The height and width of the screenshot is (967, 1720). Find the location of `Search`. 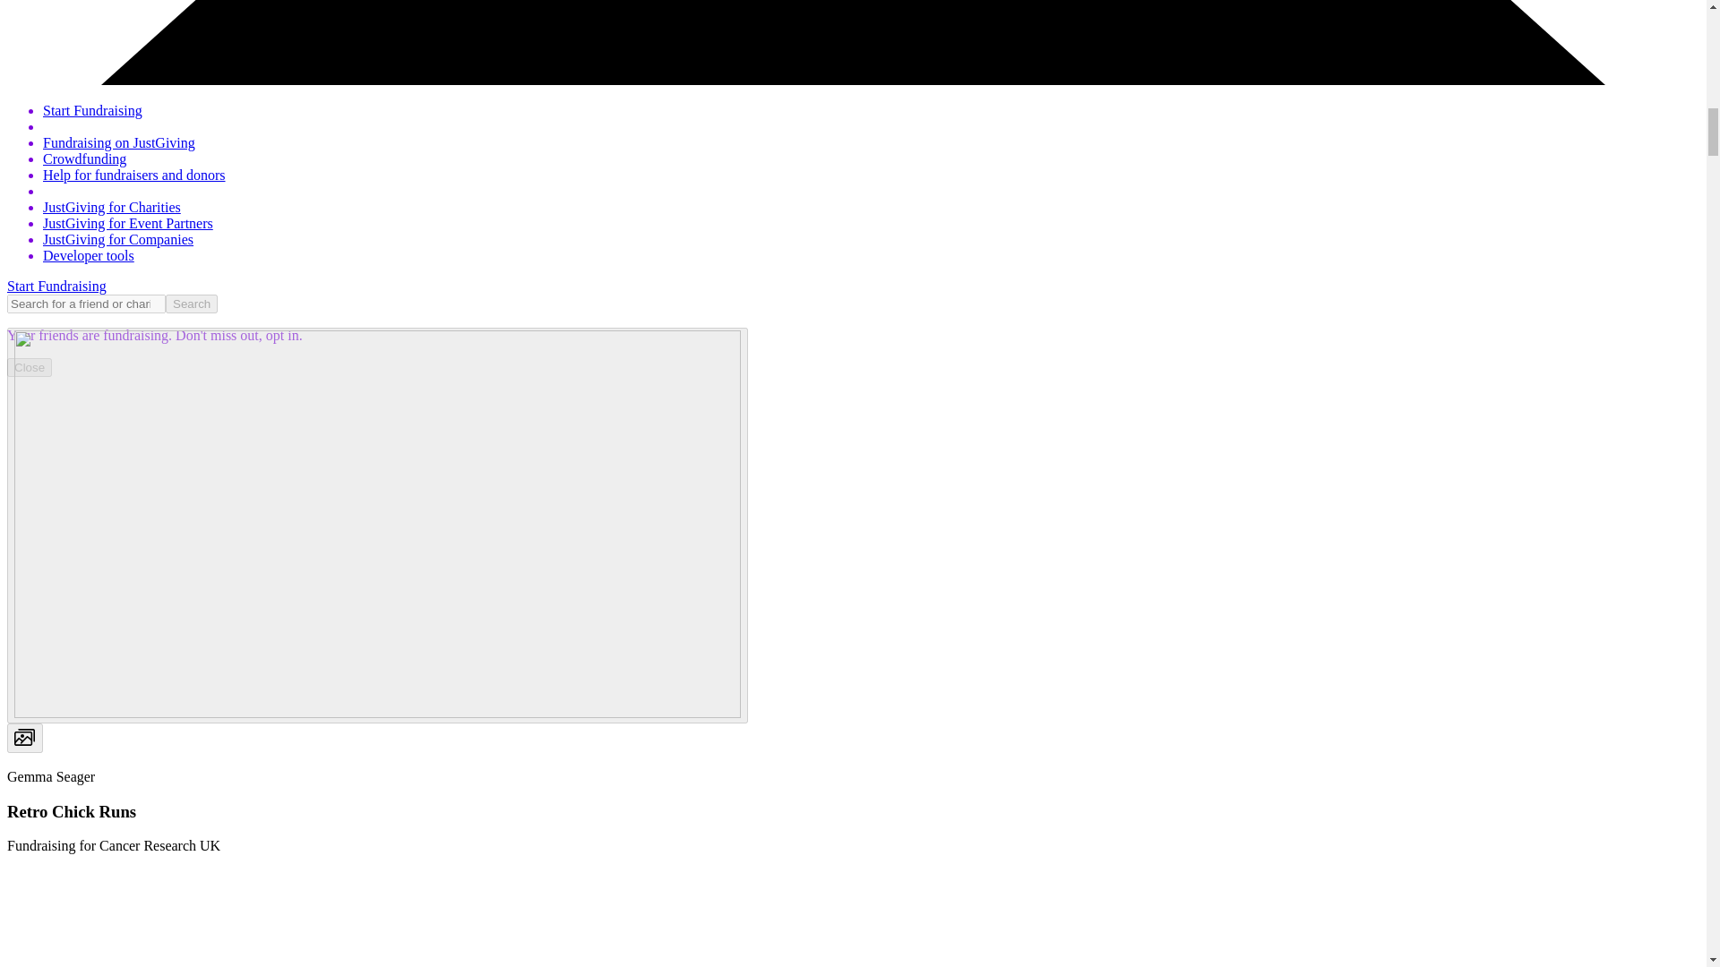

Search is located at coordinates (192, 304).